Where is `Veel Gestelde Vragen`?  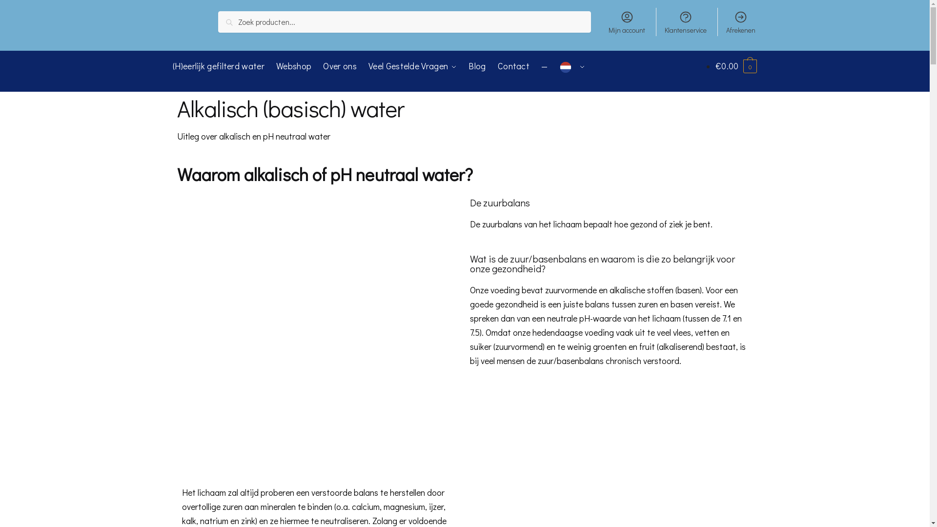 Veel Gestelde Vragen is located at coordinates (413, 66).